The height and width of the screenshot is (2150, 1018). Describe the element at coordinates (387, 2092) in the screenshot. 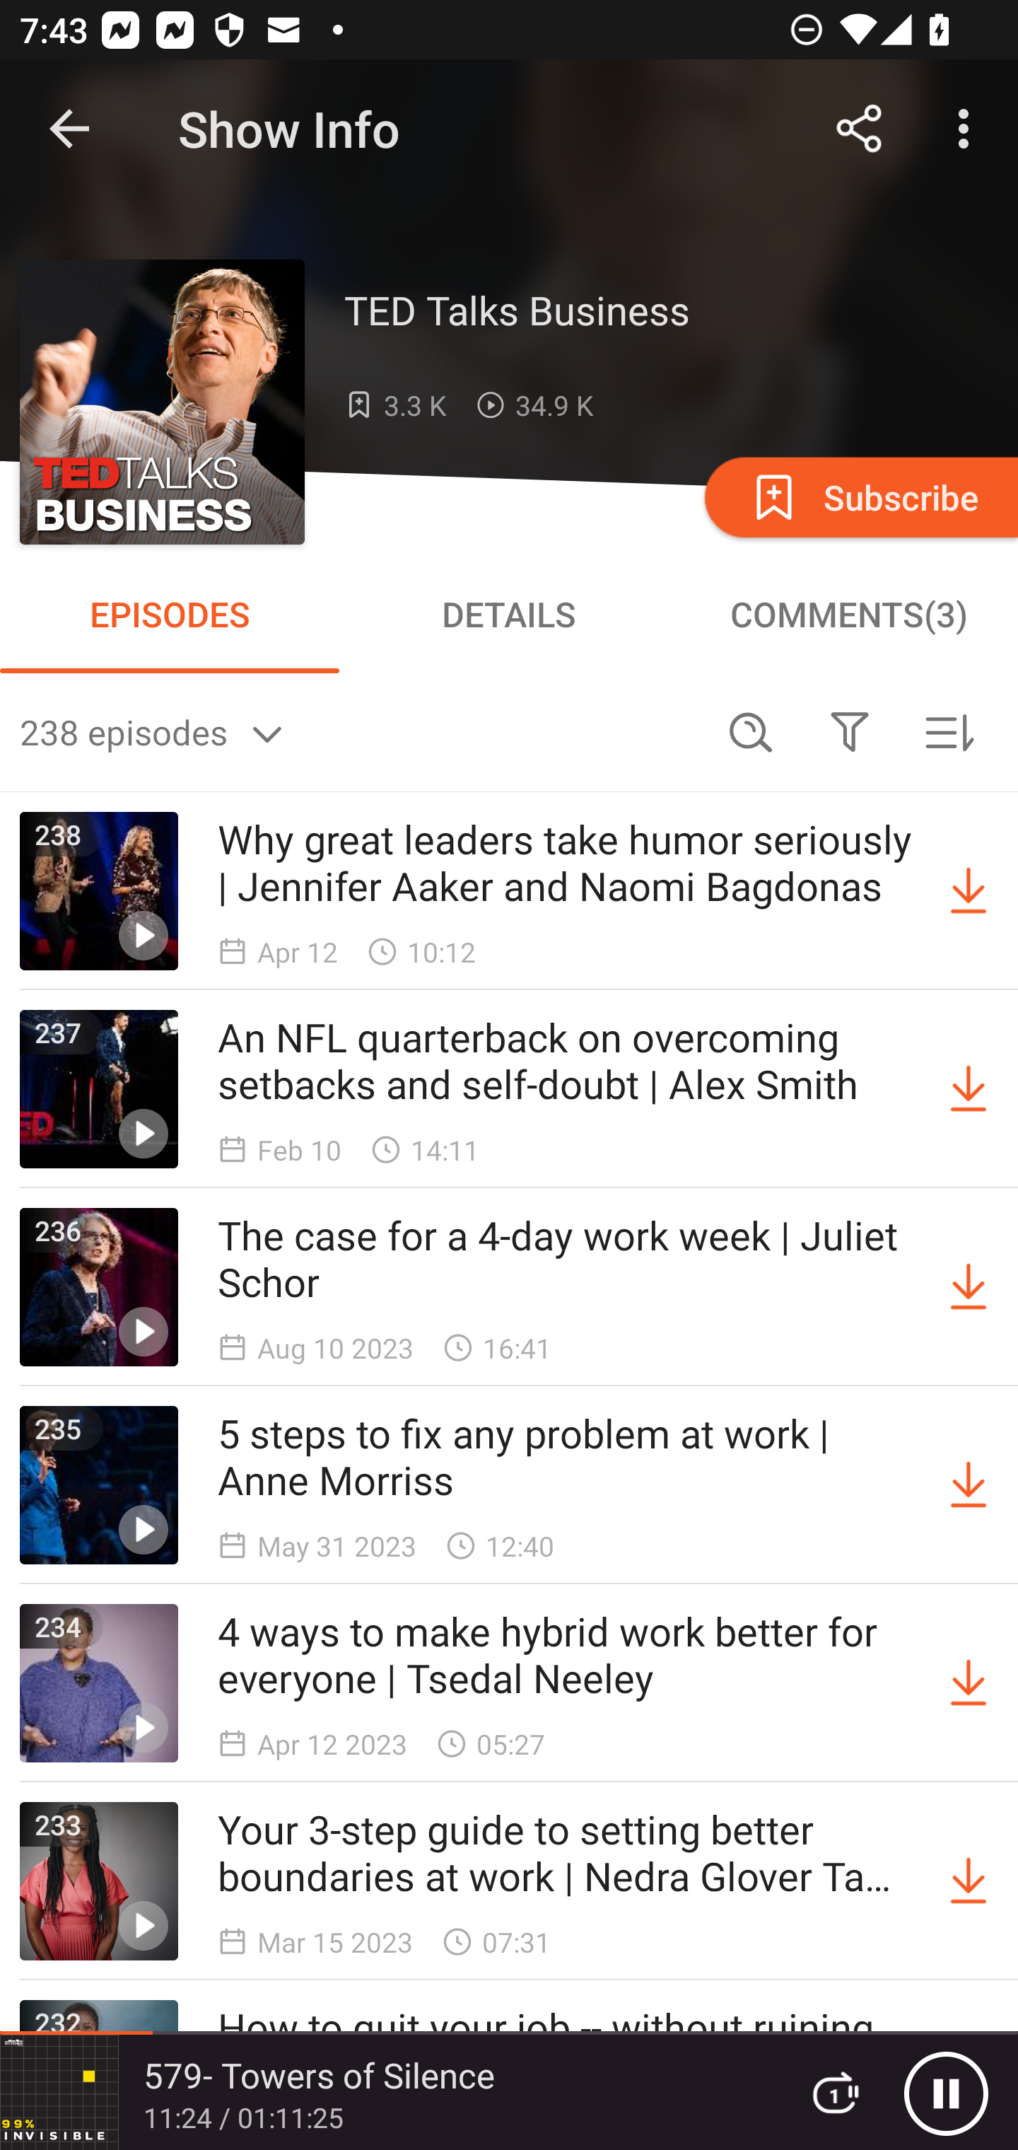

I see `579- Towers of Silence 11:24 / 01:11:25` at that location.